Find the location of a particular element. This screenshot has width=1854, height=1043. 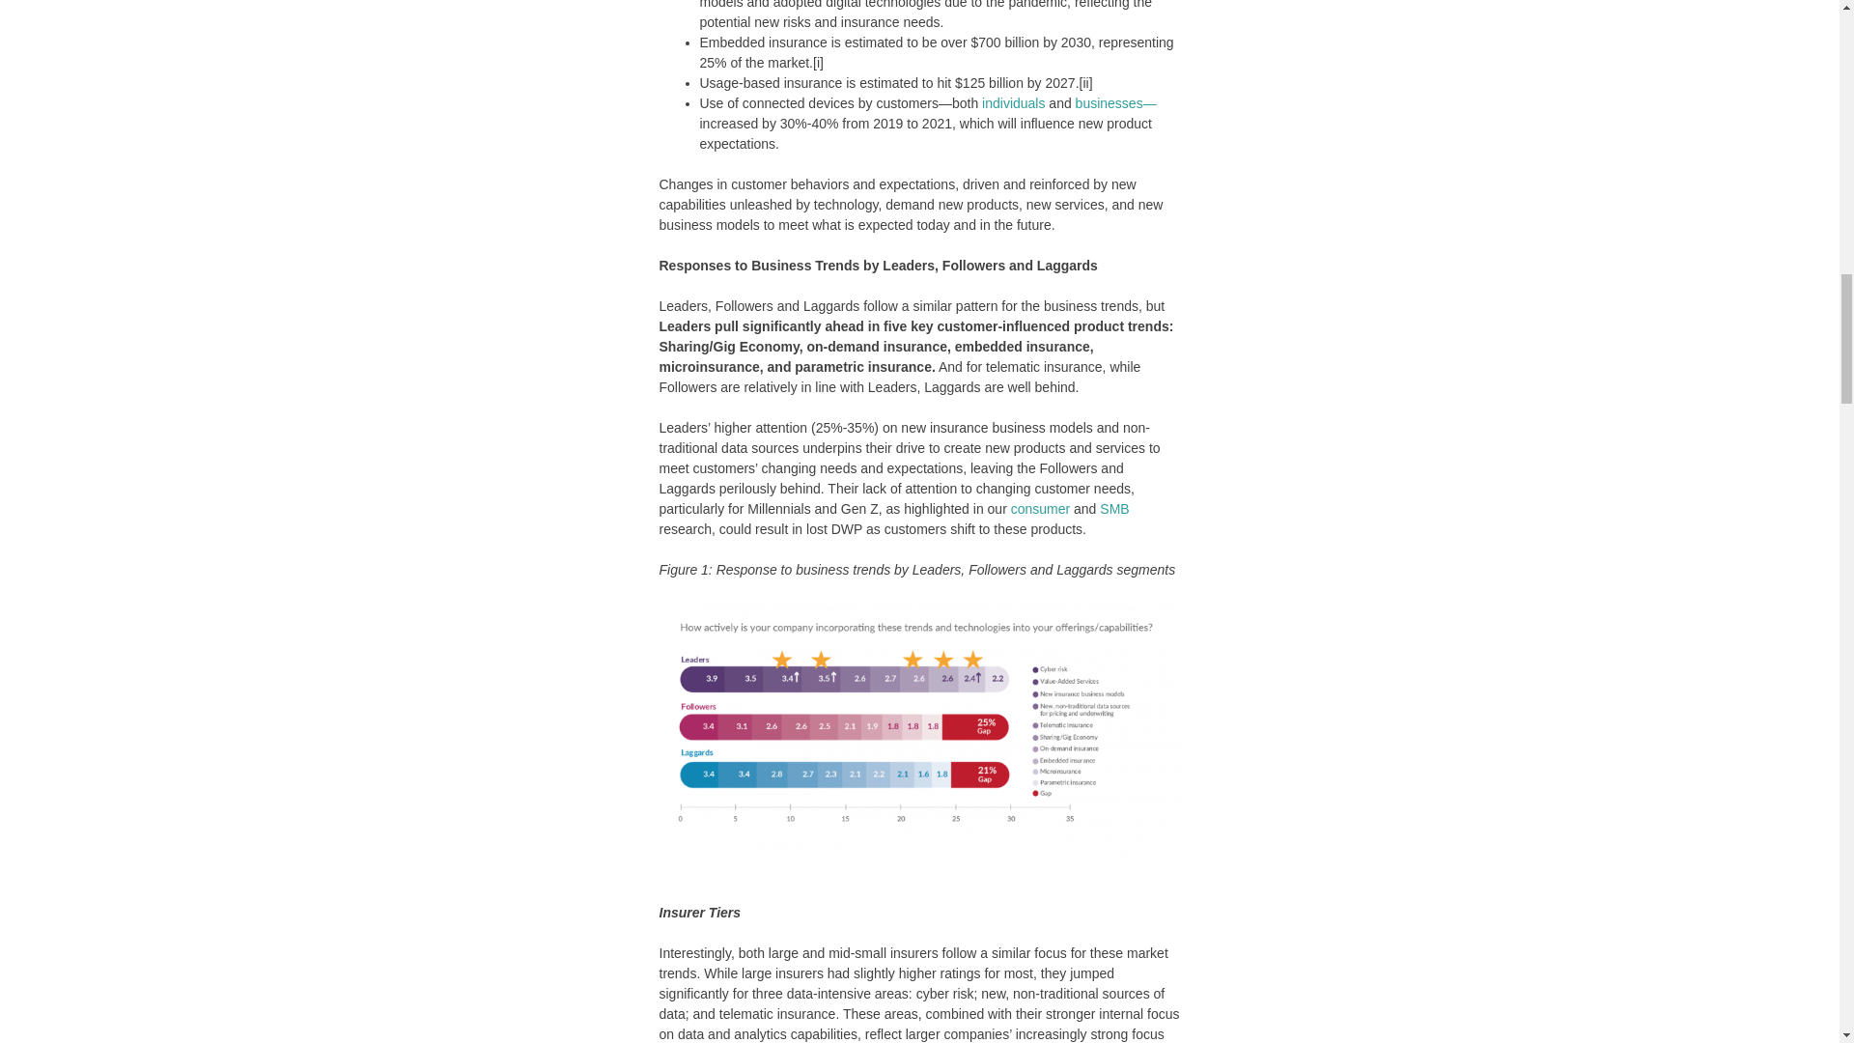

consumer is located at coordinates (1039, 508).